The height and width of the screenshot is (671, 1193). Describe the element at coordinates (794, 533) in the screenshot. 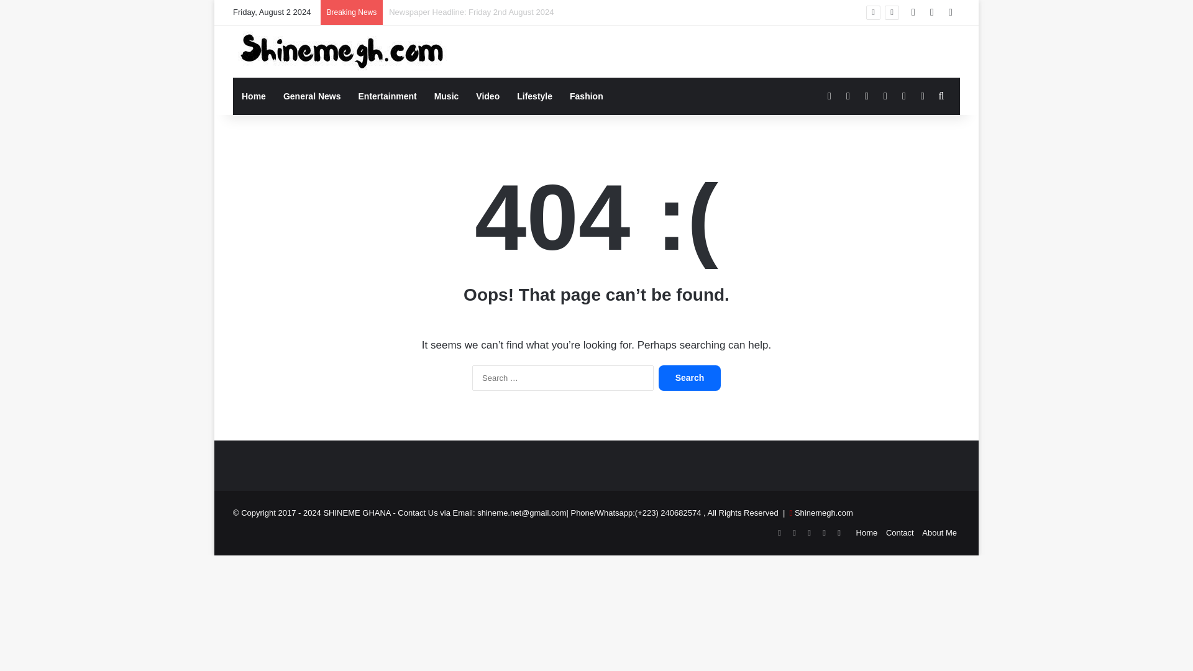

I see `X` at that location.